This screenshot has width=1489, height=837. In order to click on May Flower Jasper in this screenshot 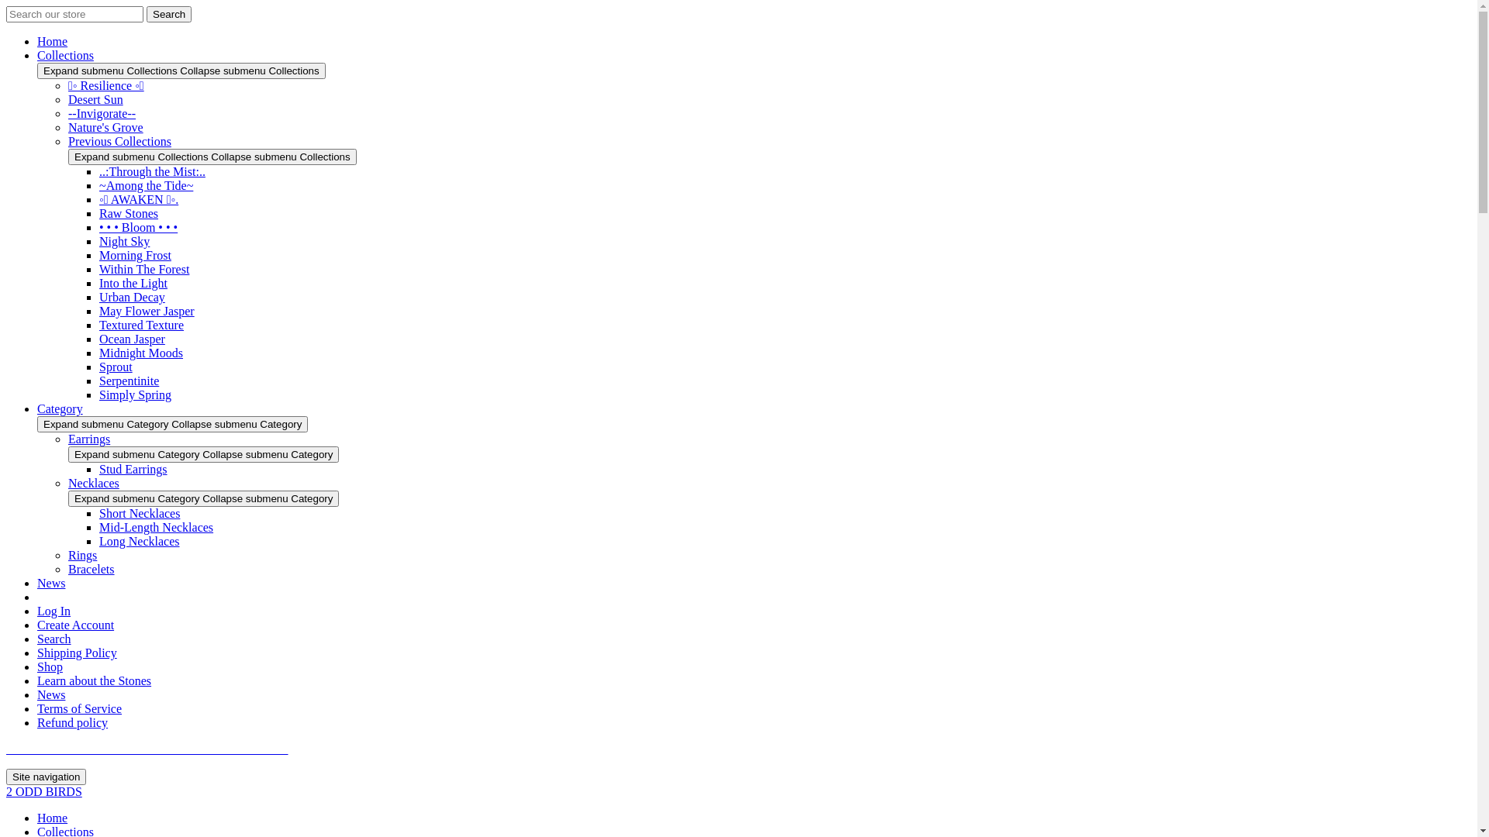, I will do `click(147, 312)`.